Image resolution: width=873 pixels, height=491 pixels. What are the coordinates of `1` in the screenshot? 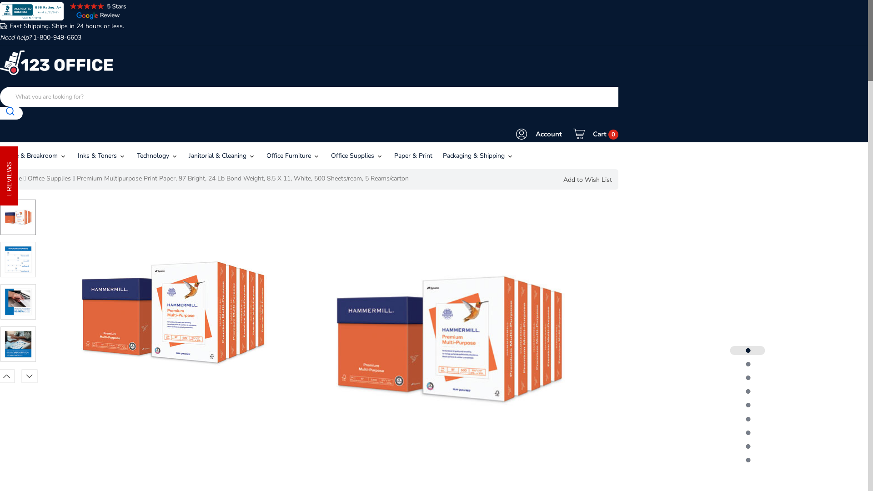 It's located at (748, 351).